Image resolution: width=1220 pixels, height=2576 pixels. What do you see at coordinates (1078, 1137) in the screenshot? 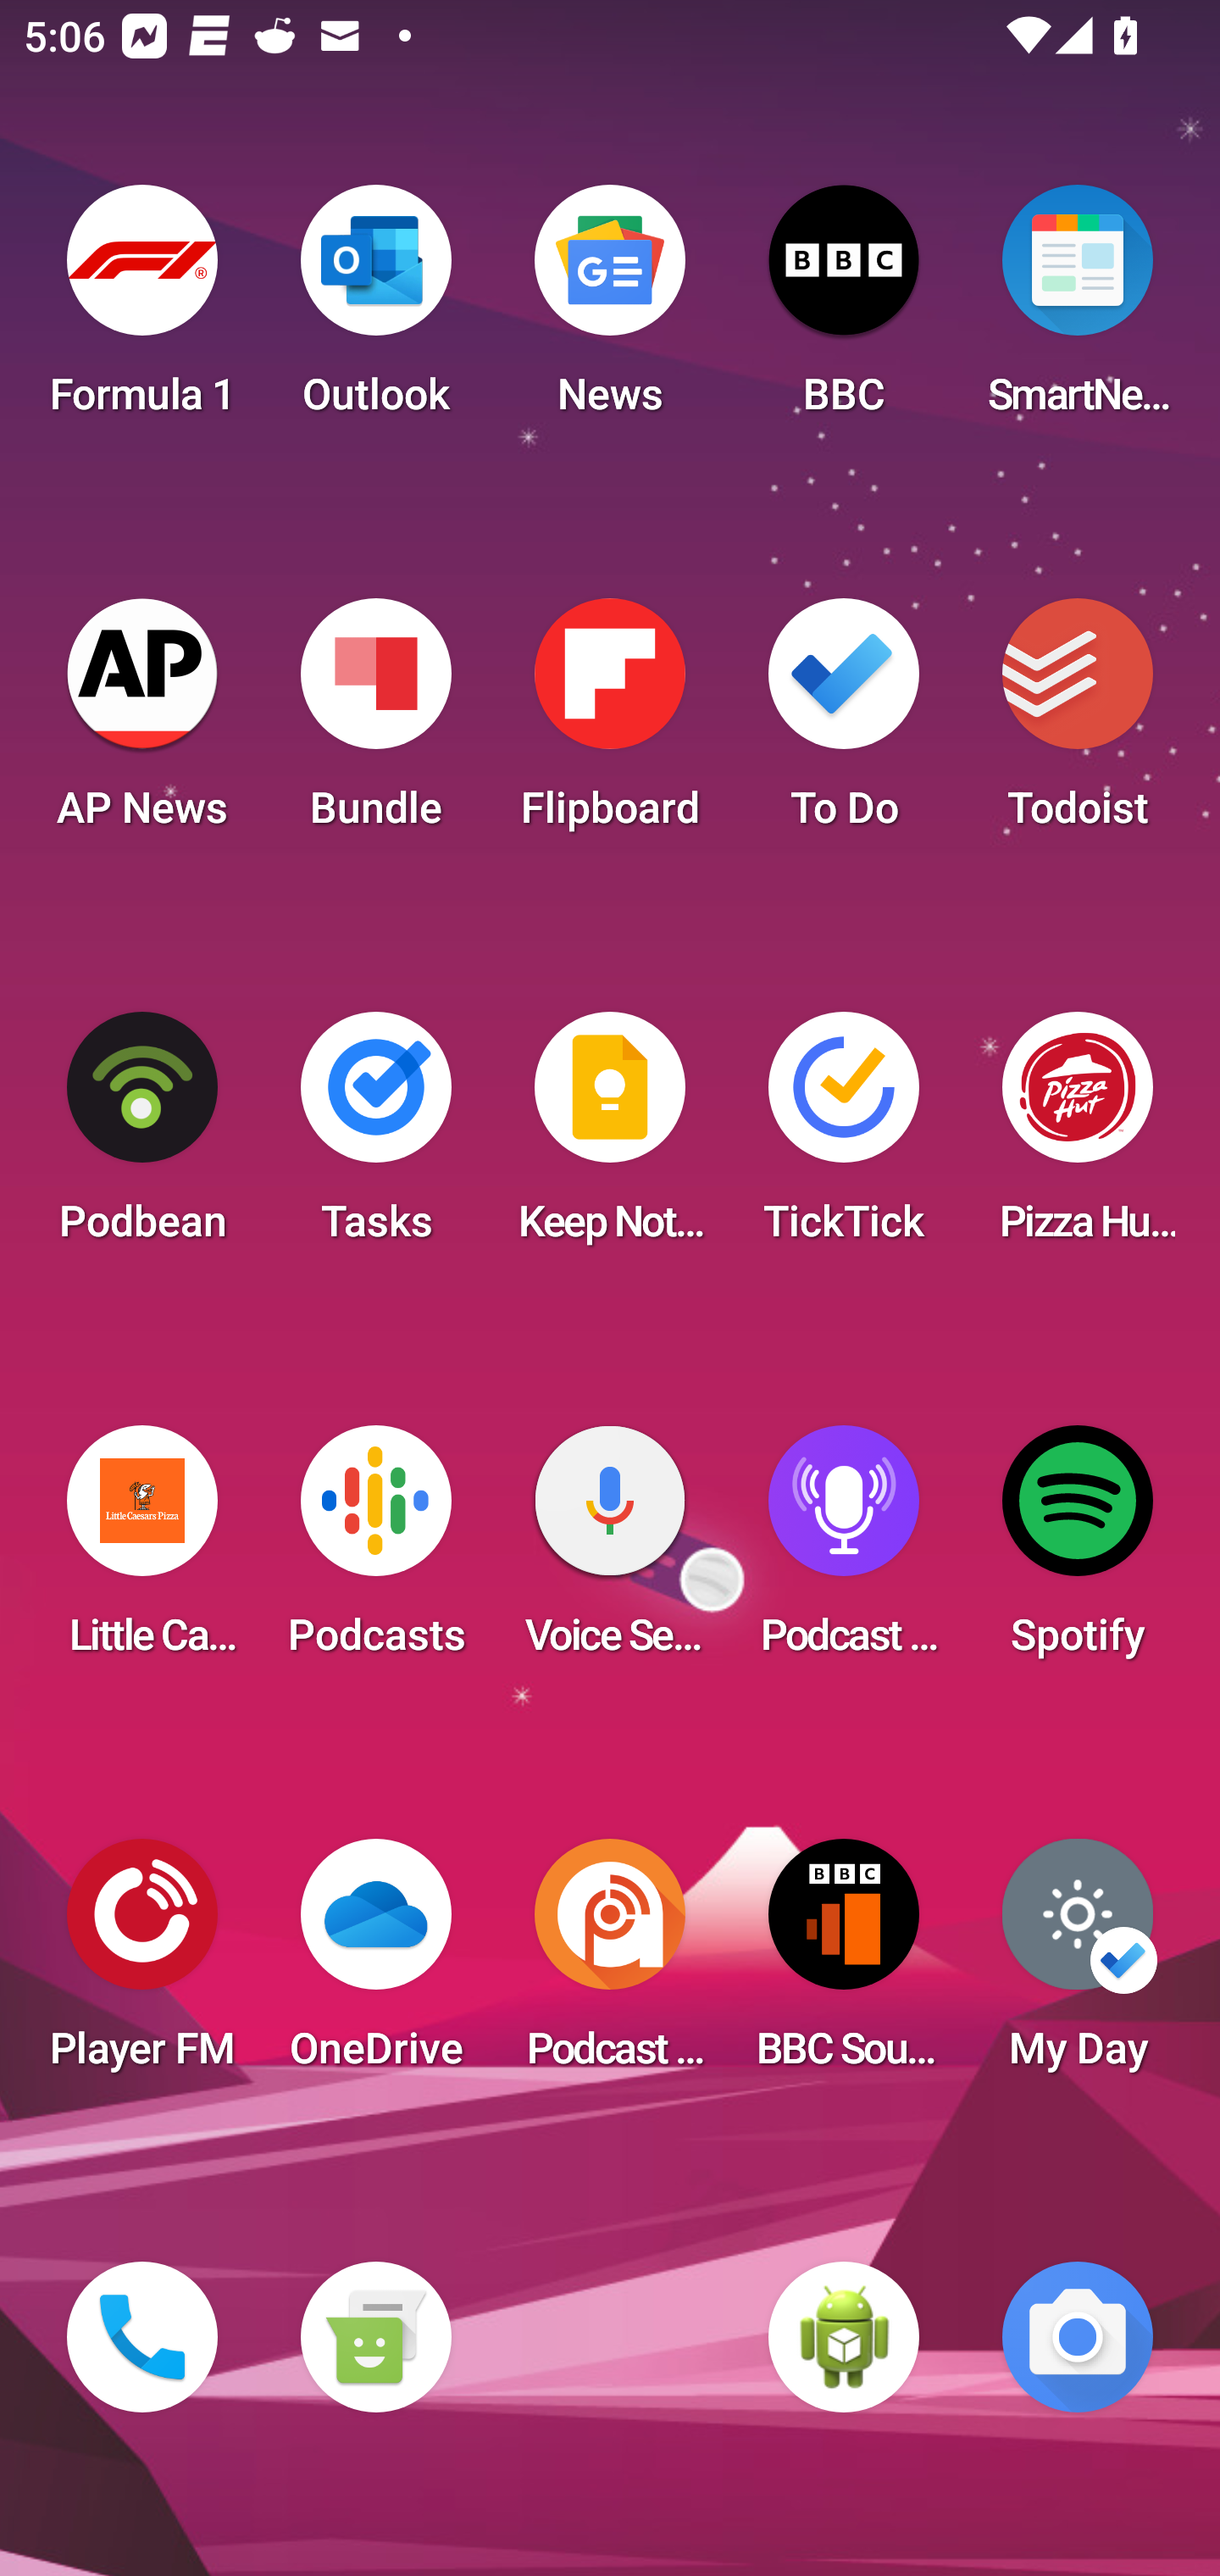
I see `Pizza Hut HK & Macau` at bounding box center [1078, 1137].